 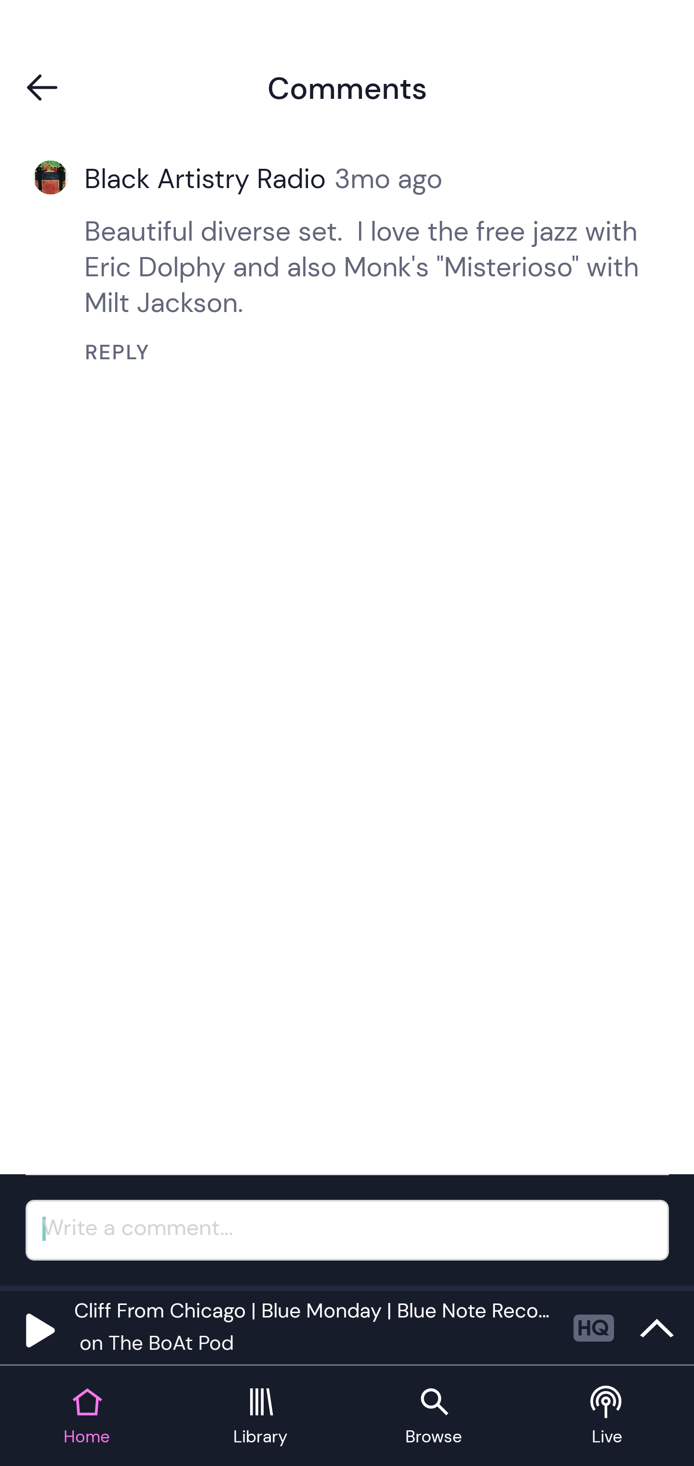 What do you see at coordinates (363, 352) in the screenshot?
I see `REPLY` at bounding box center [363, 352].